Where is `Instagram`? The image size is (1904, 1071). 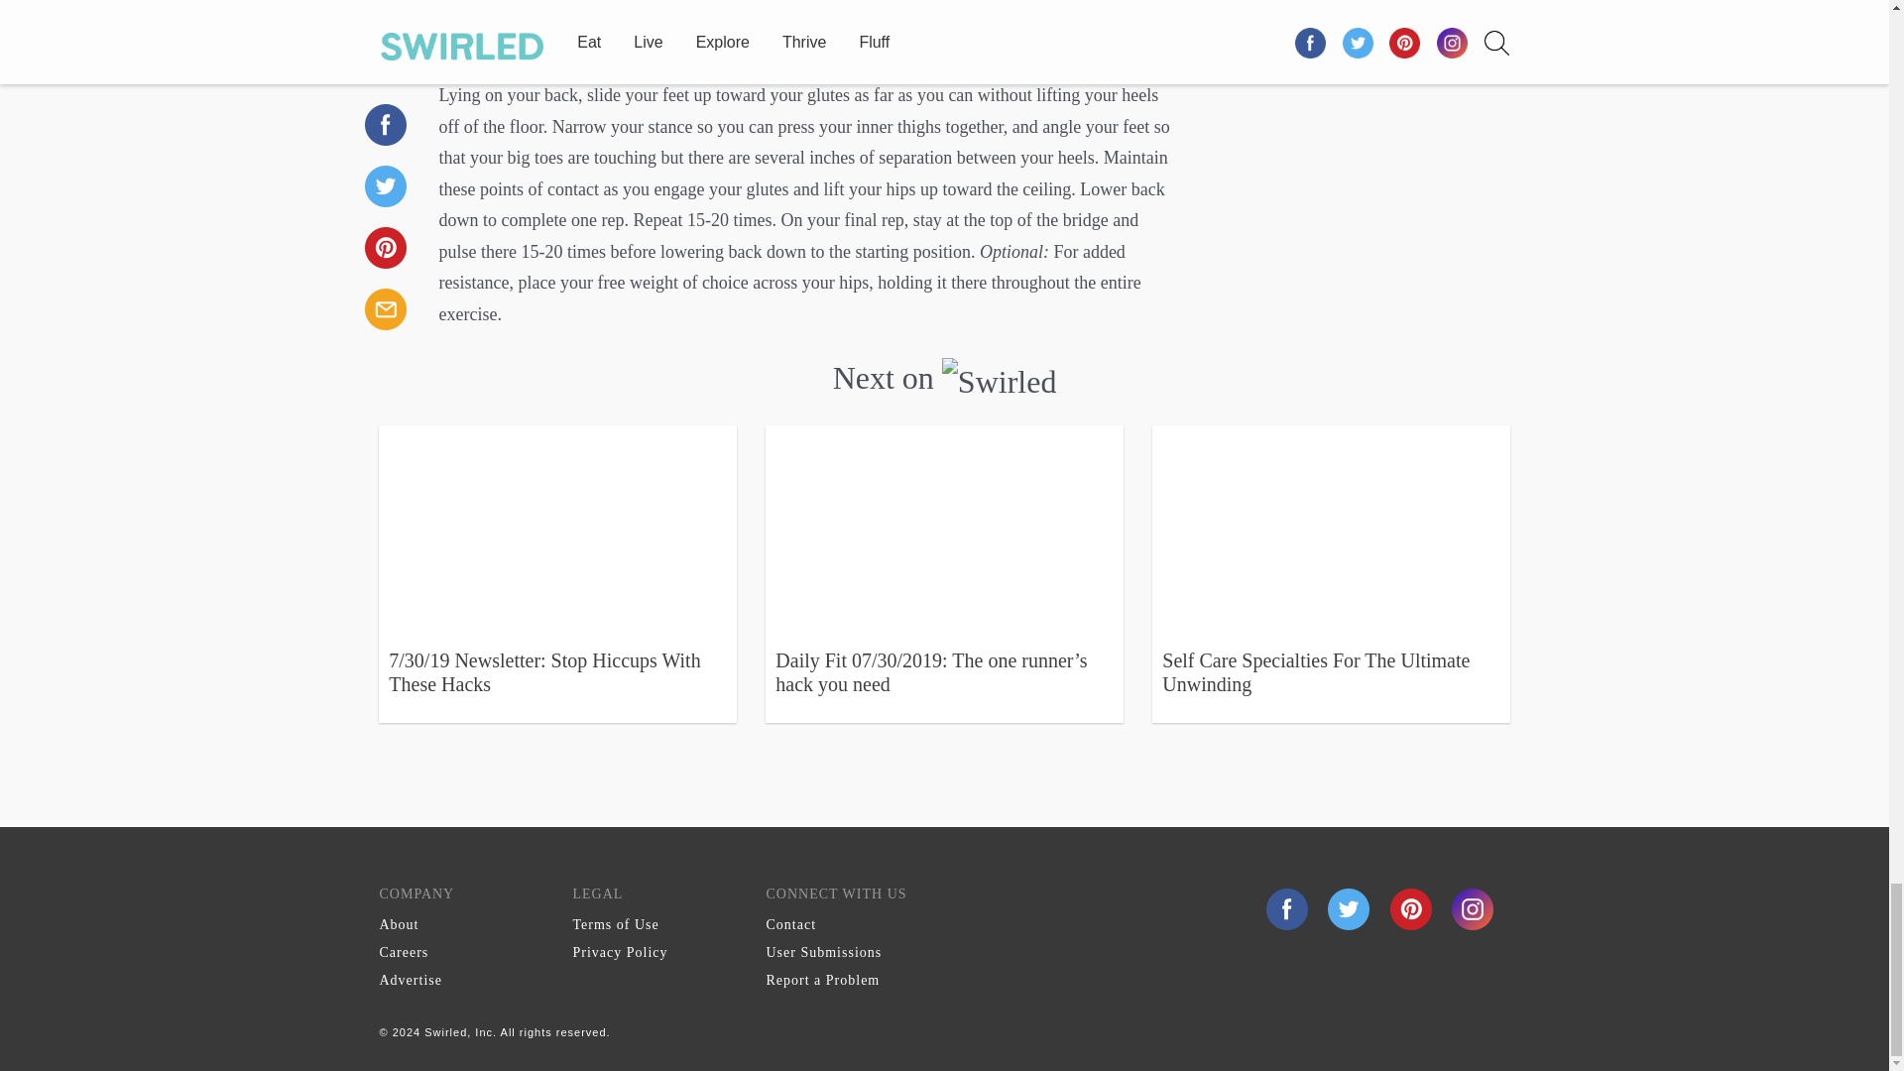
Instagram is located at coordinates (1472, 908).